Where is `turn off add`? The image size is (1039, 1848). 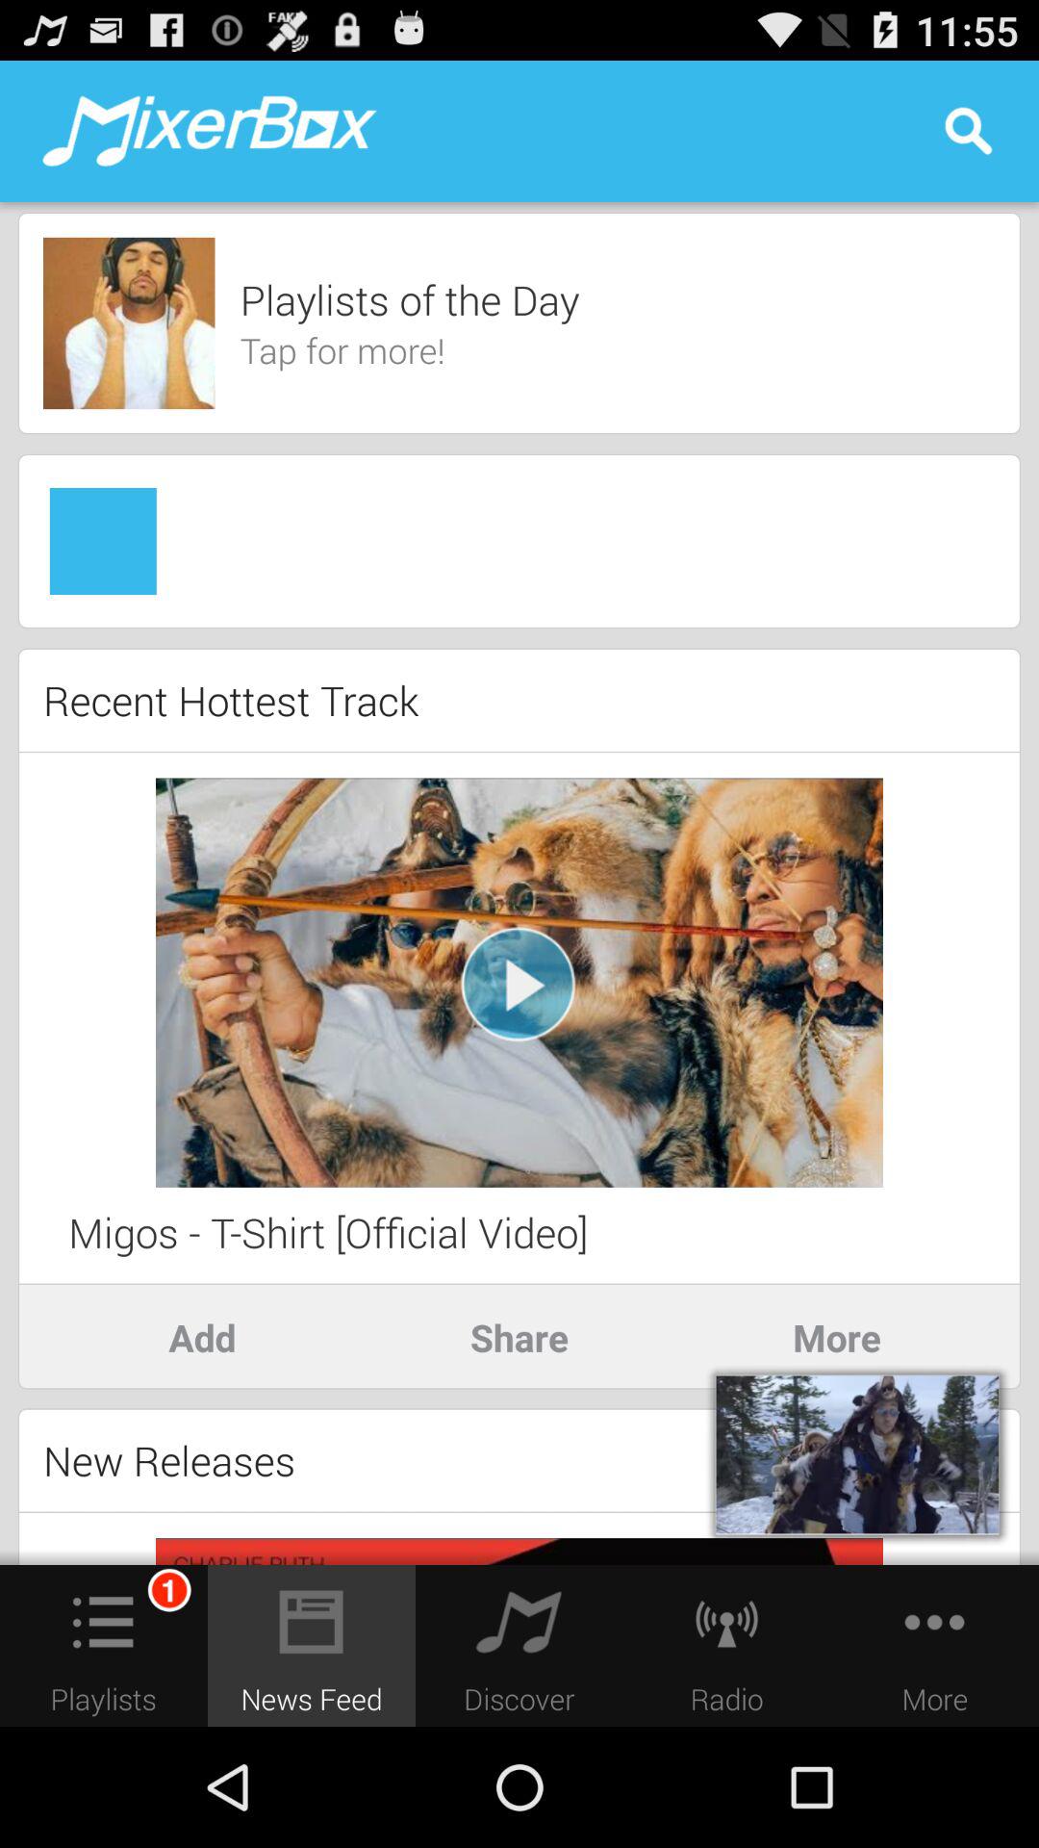 turn off add is located at coordinates (202, 1337).